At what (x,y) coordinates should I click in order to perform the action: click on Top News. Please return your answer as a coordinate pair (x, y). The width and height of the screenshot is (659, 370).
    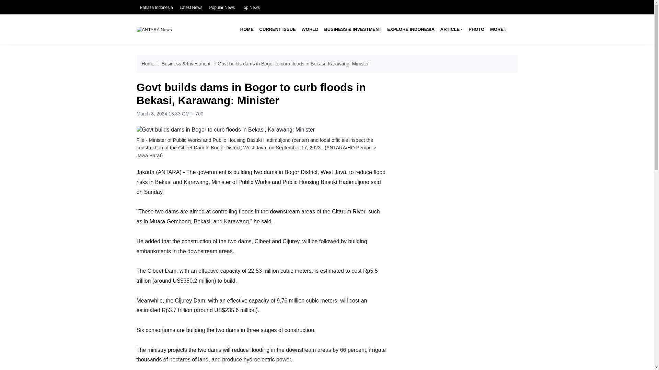
    Looking at the image, I should click on (251, 8).